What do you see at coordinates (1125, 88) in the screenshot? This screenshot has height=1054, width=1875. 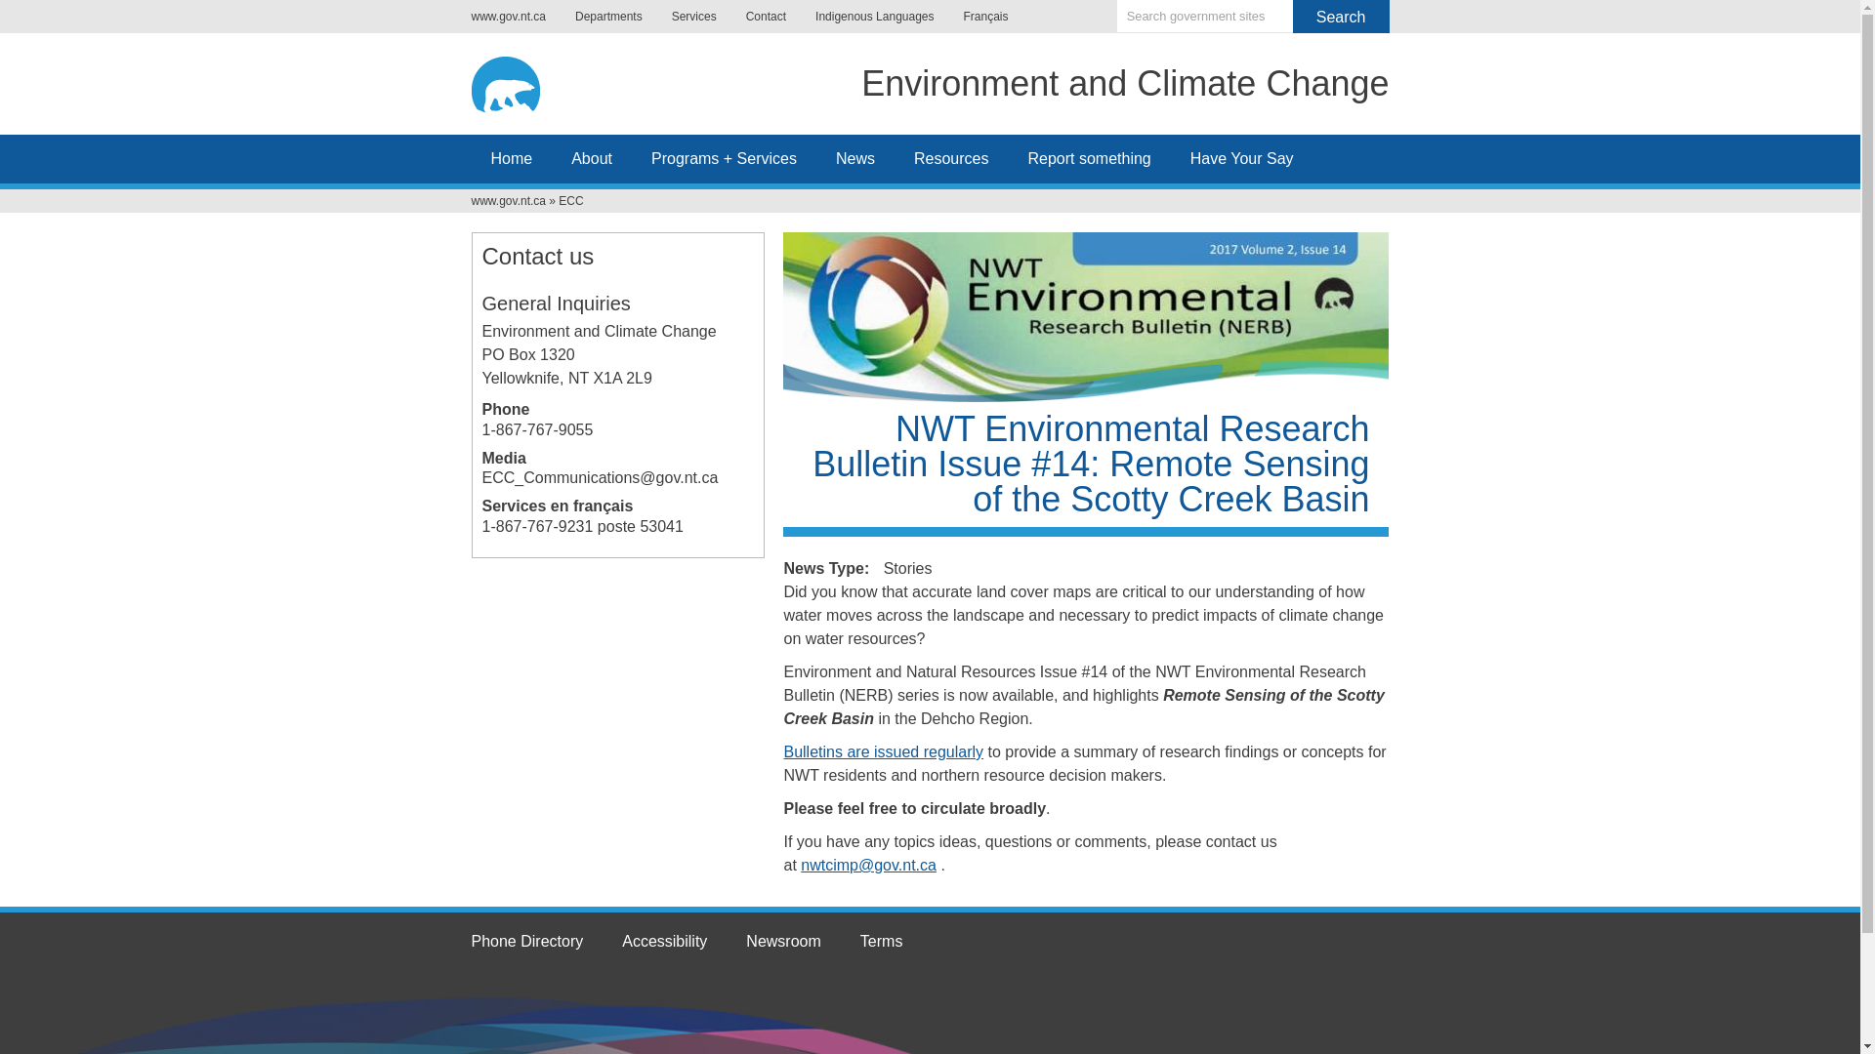 I see `Home` at bounding box center [1125, 88].